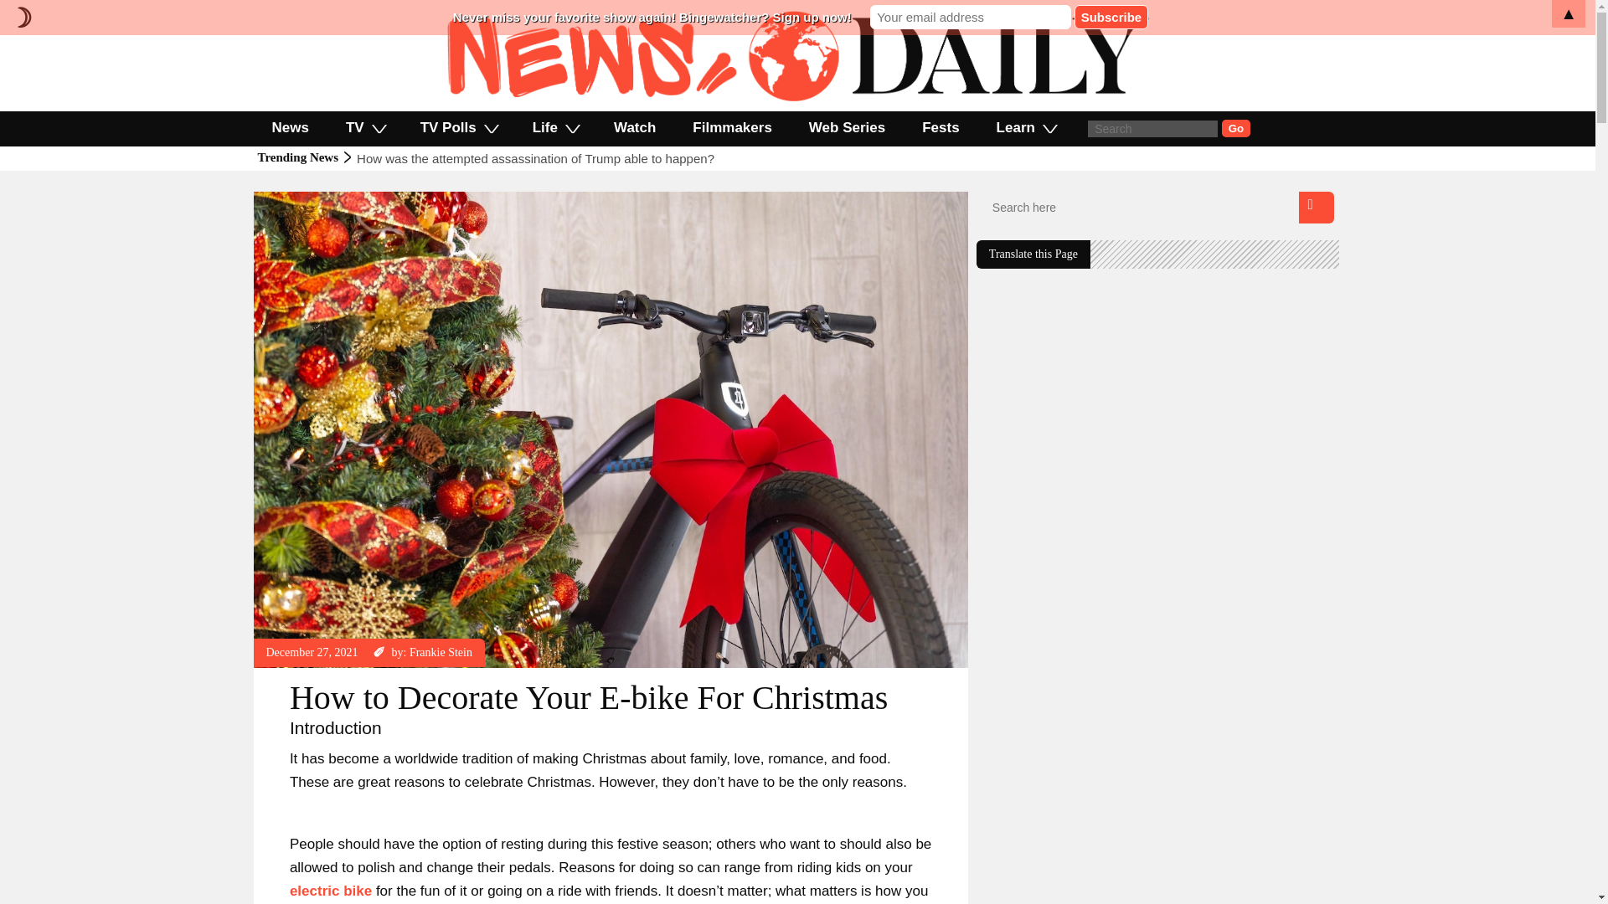 The image size is (1608, 904). What do you see at coordinates (458, 127) in the screenshot?
I see `TV Polls` at bounding box center [458, 127].